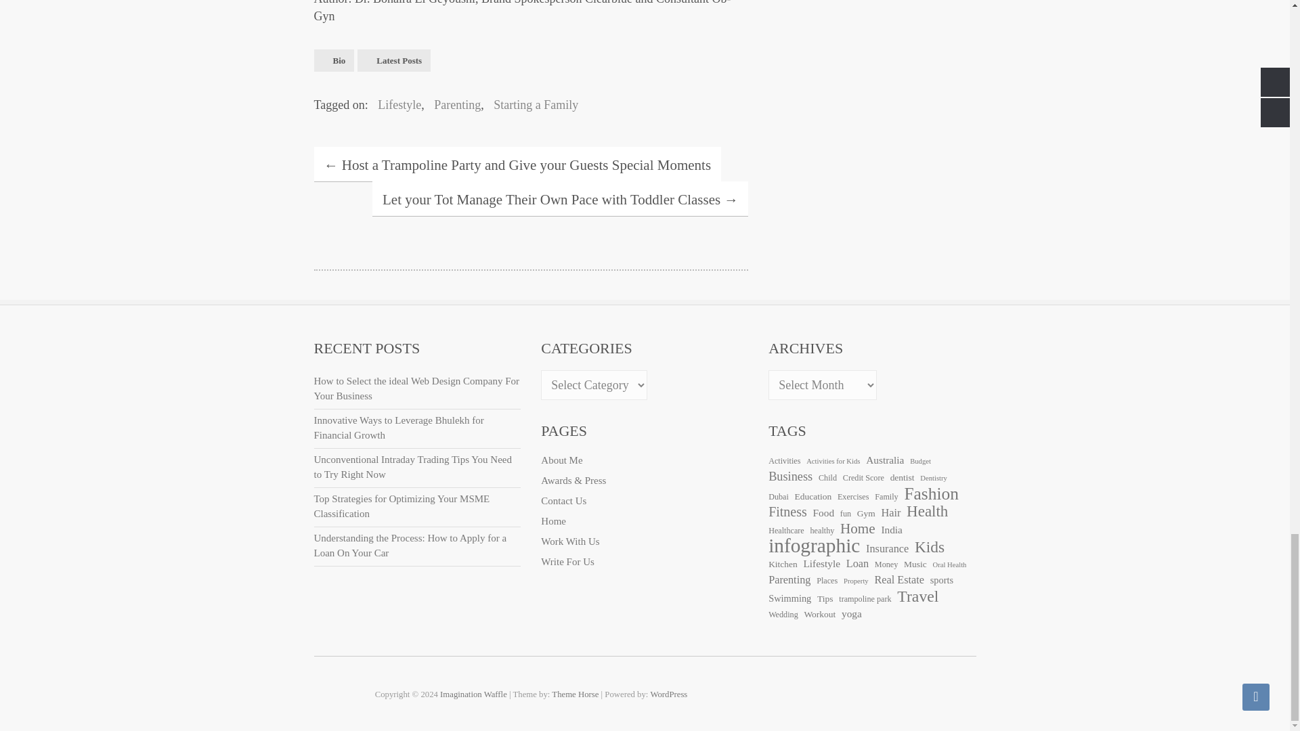 Image resolution: width=1300 pixels, height=731 pixels. I want to click on Theme Horse, so click(574, 694).